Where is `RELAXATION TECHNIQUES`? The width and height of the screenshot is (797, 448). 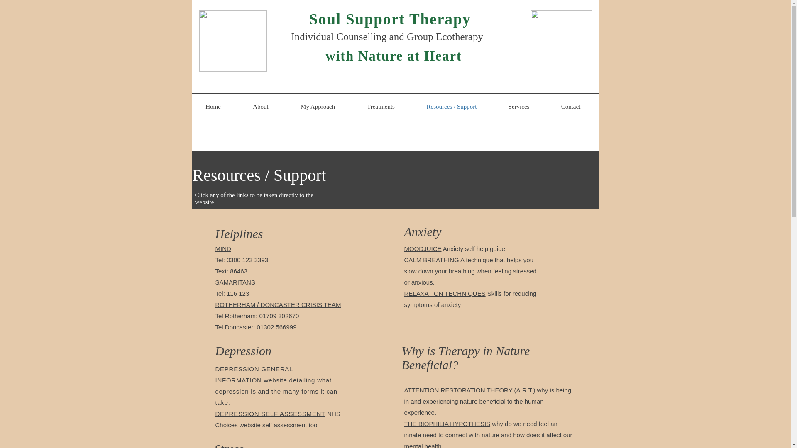 RELAXATION TECHNIQUES is located at coordinates (445, 293).